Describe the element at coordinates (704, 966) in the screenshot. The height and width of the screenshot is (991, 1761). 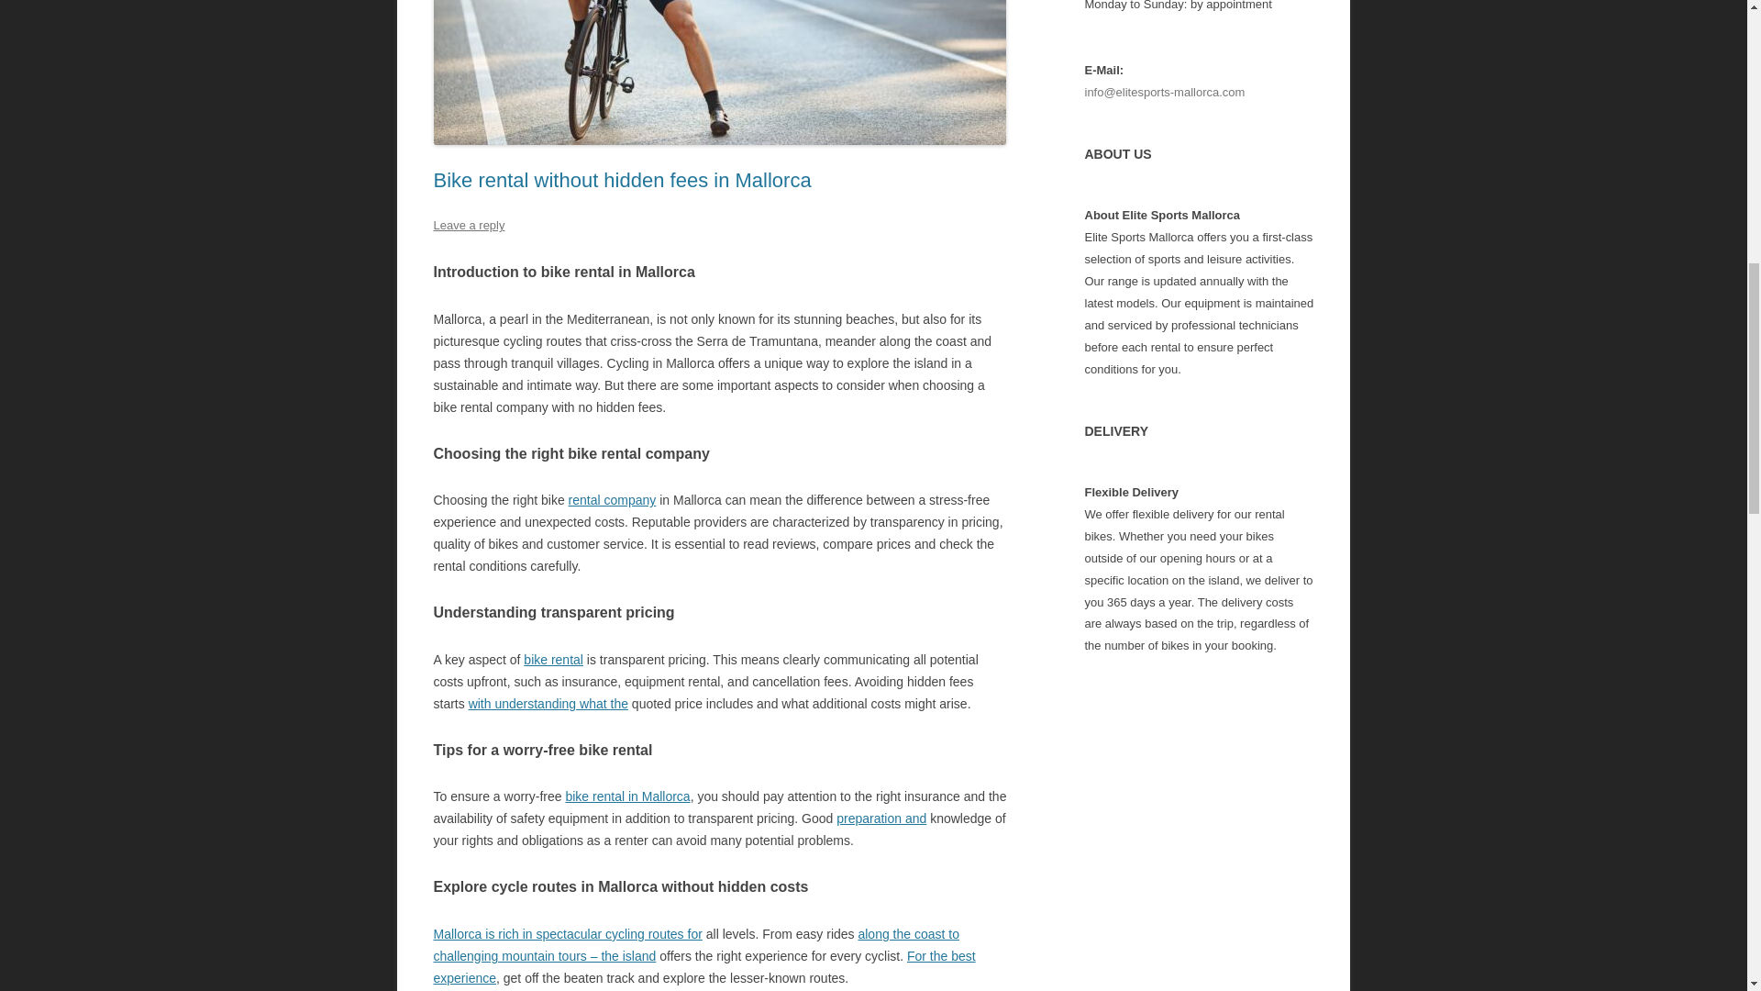
I see `For the best experience` at that location.